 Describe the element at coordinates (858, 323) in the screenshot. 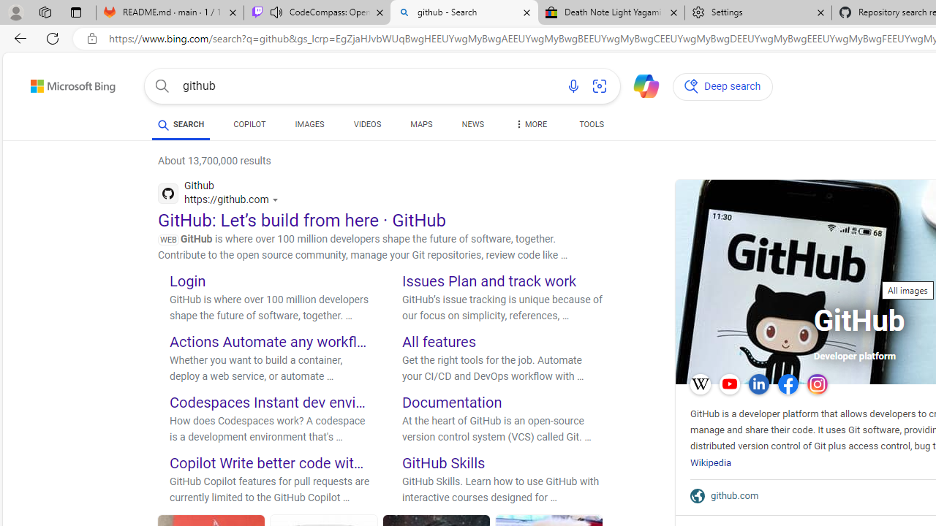

I see `GitHub` at that location.